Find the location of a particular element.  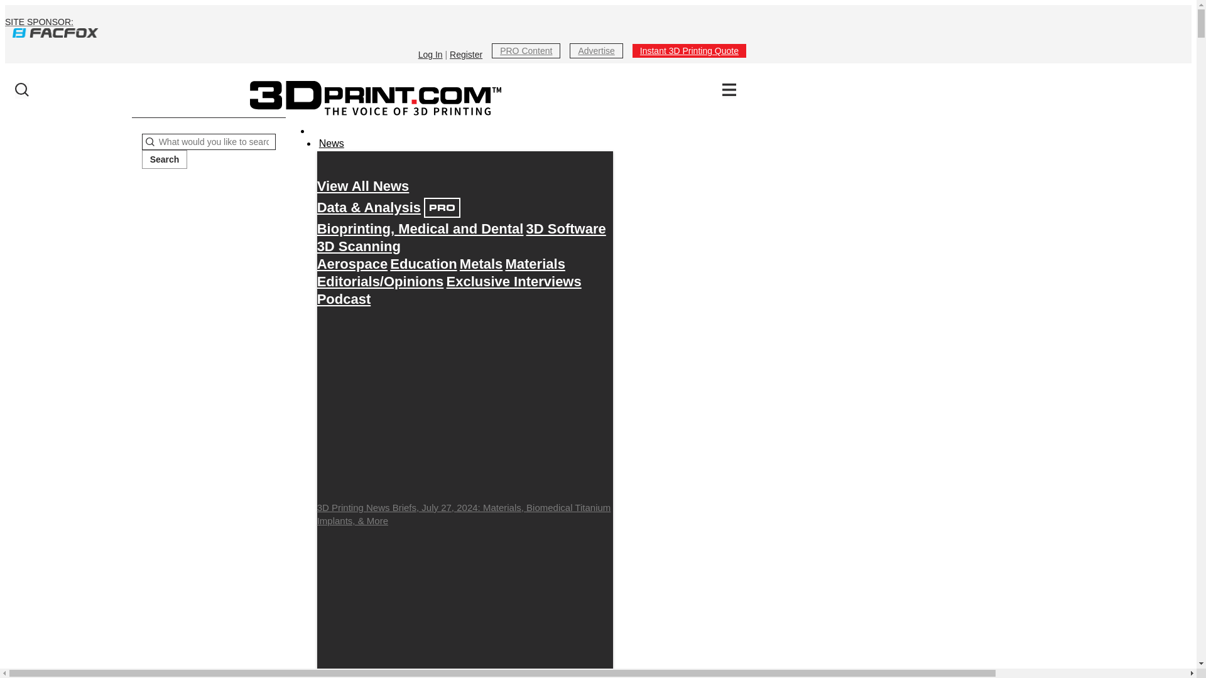

Advertise is located at coordinates (595, 50).